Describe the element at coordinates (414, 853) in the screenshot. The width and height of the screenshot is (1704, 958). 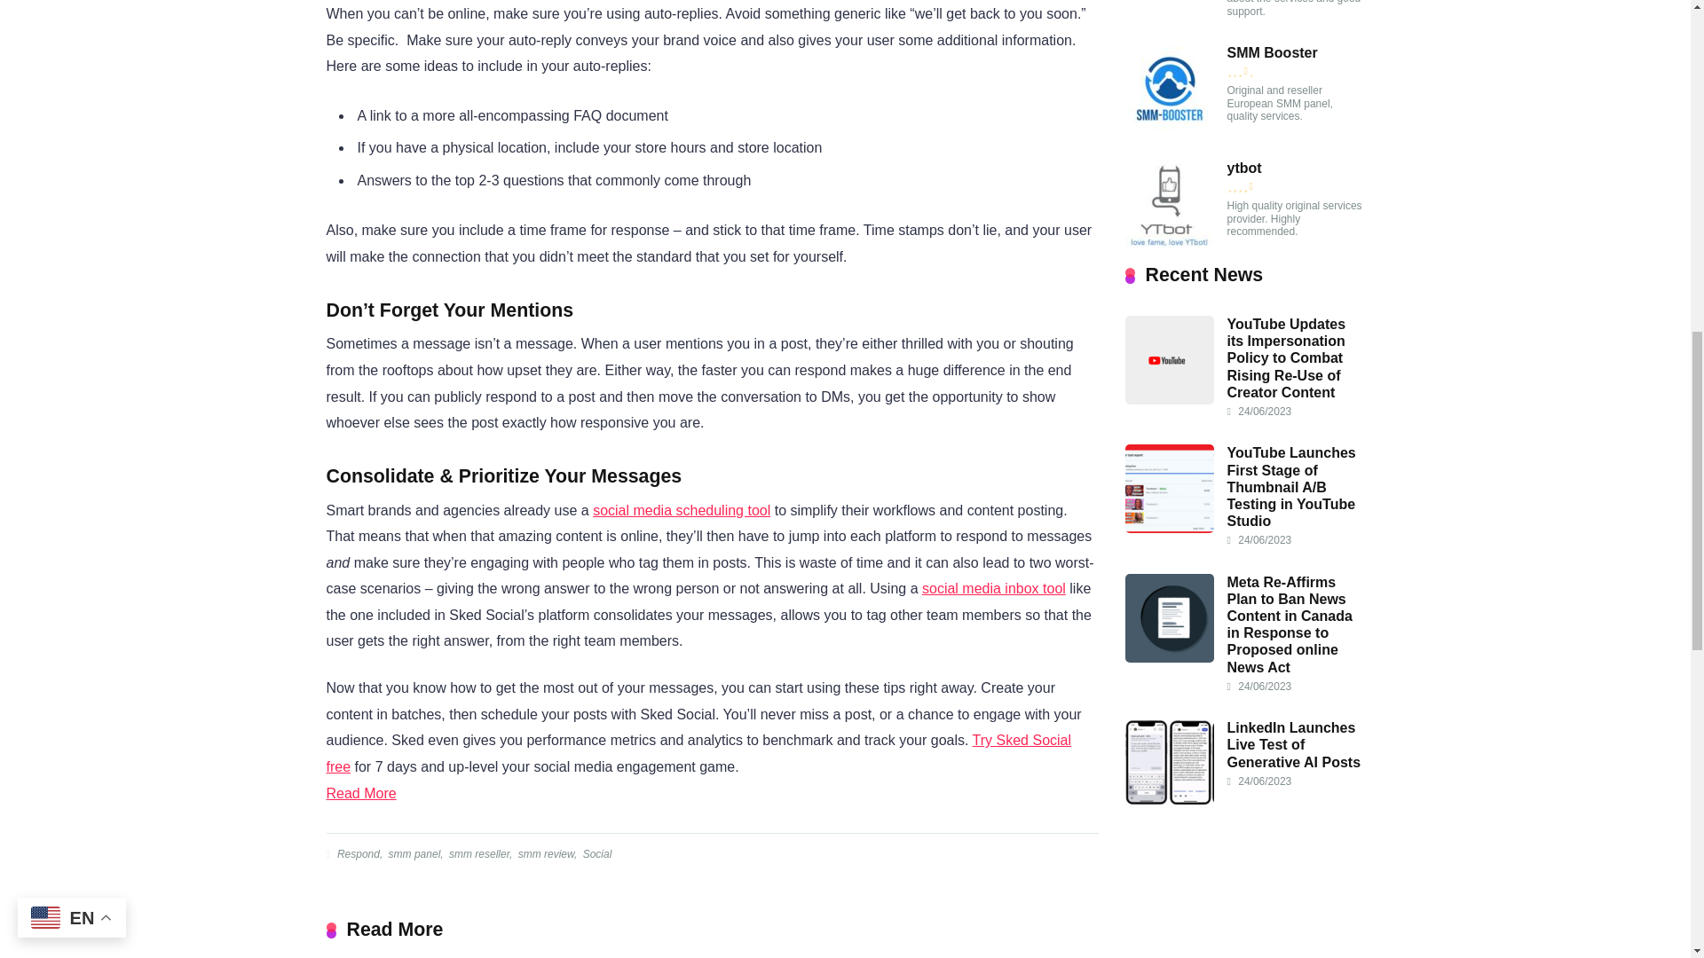
I see `smm panel` at that location.